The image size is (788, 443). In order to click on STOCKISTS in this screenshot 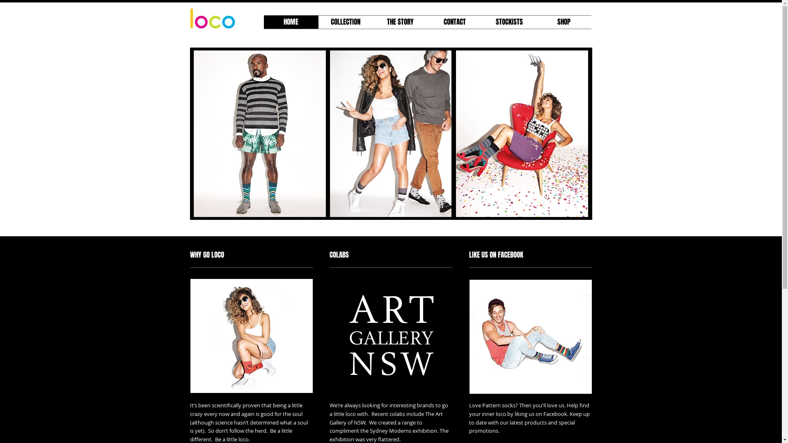, I will do `click(509, 22)`.